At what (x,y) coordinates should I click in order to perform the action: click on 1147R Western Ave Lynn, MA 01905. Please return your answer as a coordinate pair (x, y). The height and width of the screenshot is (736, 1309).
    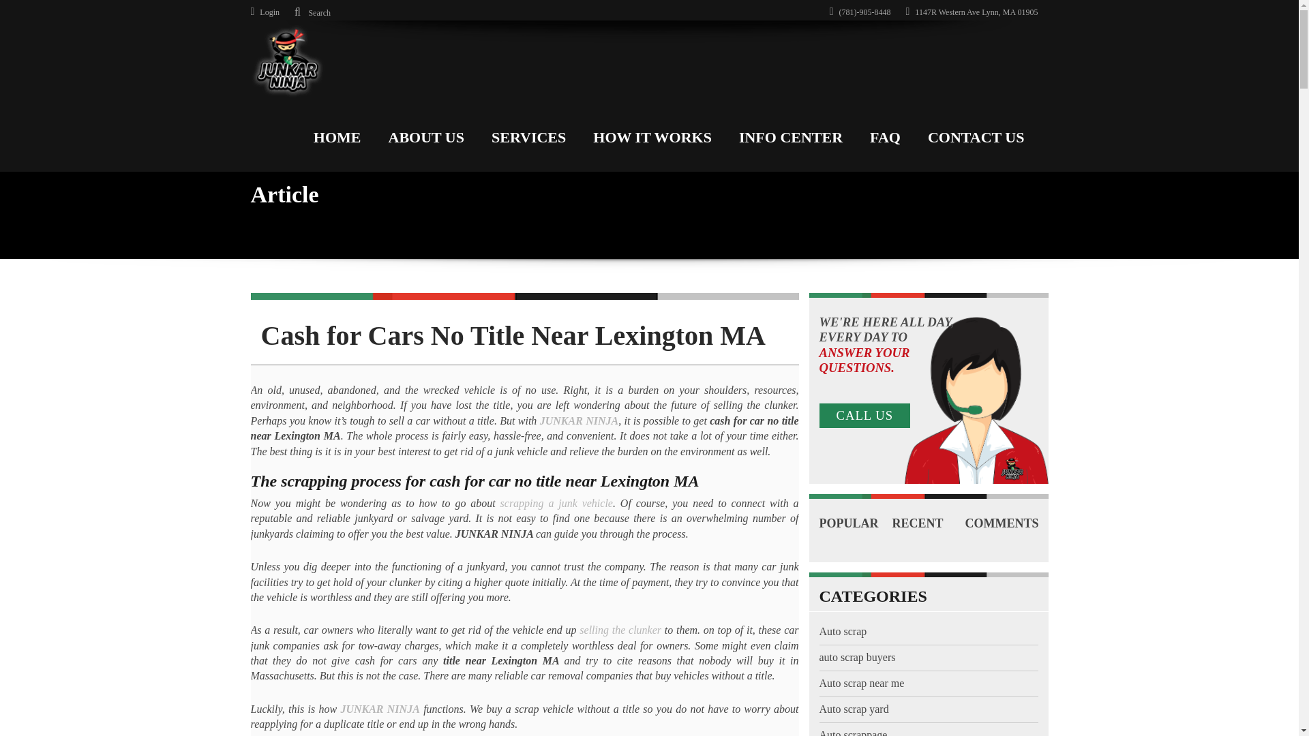
    Looking at the image, I should click on (972, 12).